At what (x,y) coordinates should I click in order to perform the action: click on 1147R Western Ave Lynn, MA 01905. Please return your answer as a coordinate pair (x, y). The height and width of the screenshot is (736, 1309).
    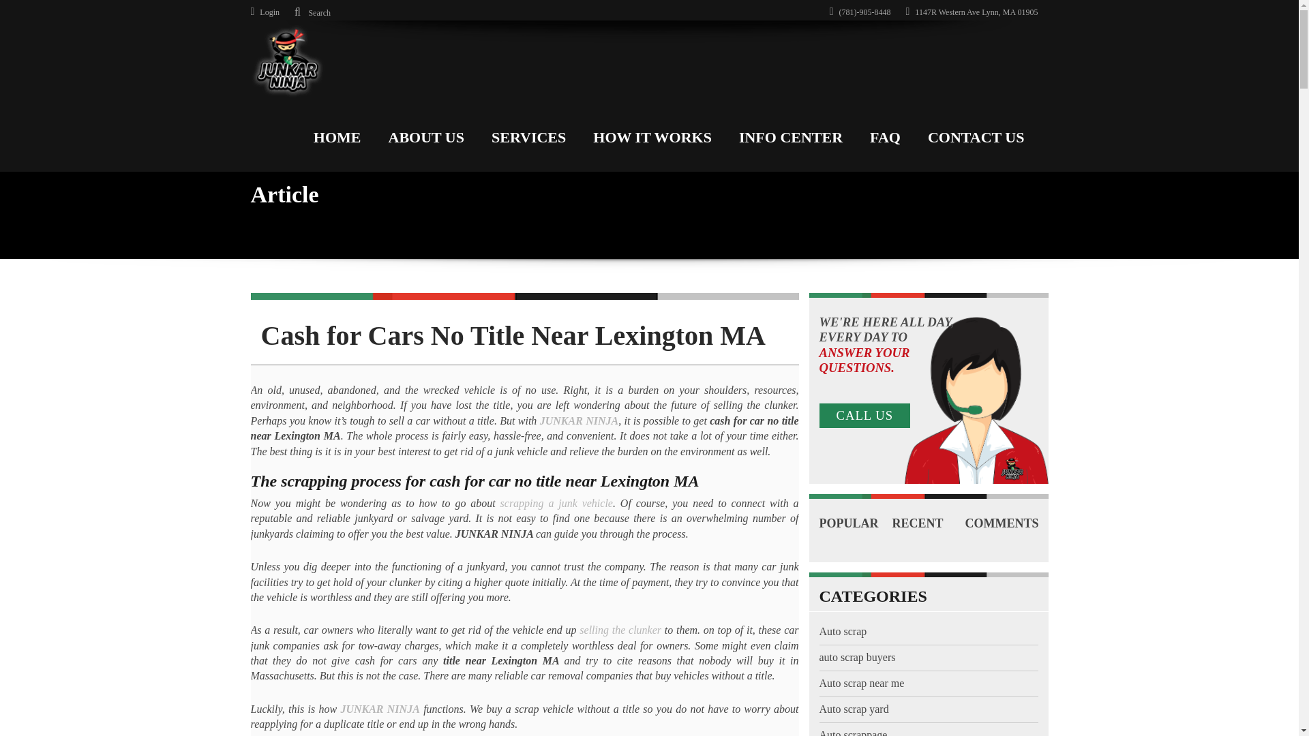
    Looking at the image, I should click on (972, 12).